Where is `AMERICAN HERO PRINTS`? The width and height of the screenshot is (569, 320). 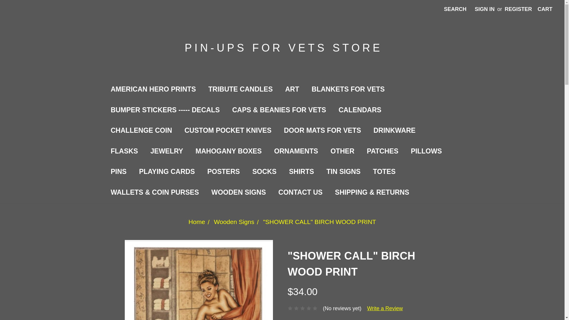
AMERICAN HERO PRINTS is located at coordinates (153, 90).